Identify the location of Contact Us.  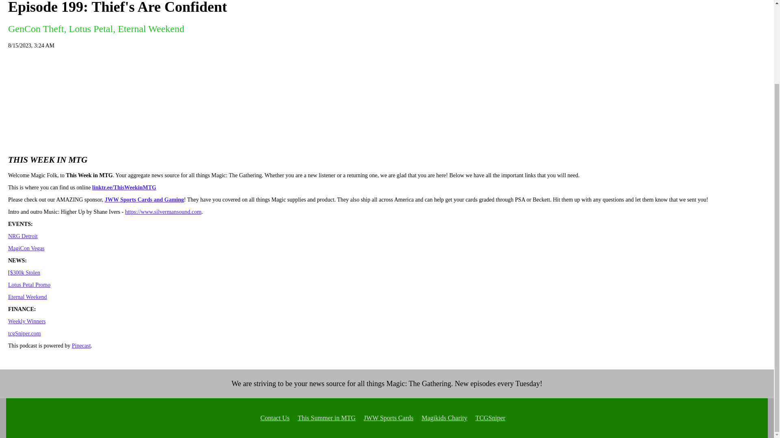
(275, 418).